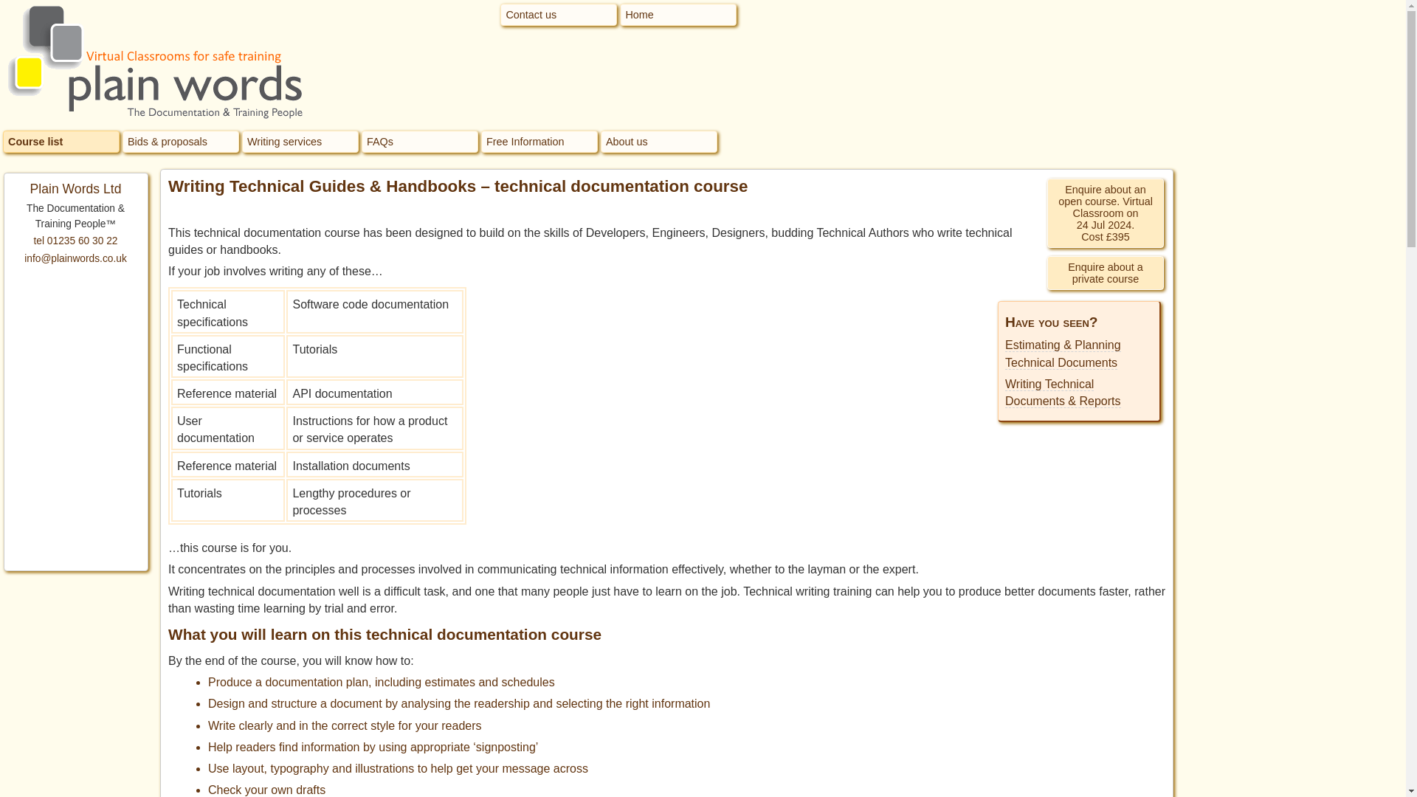  Describe the element at coordinates (419, 142) in the screenshot. I see `frequently asked questions about Plain Words training` at that location.